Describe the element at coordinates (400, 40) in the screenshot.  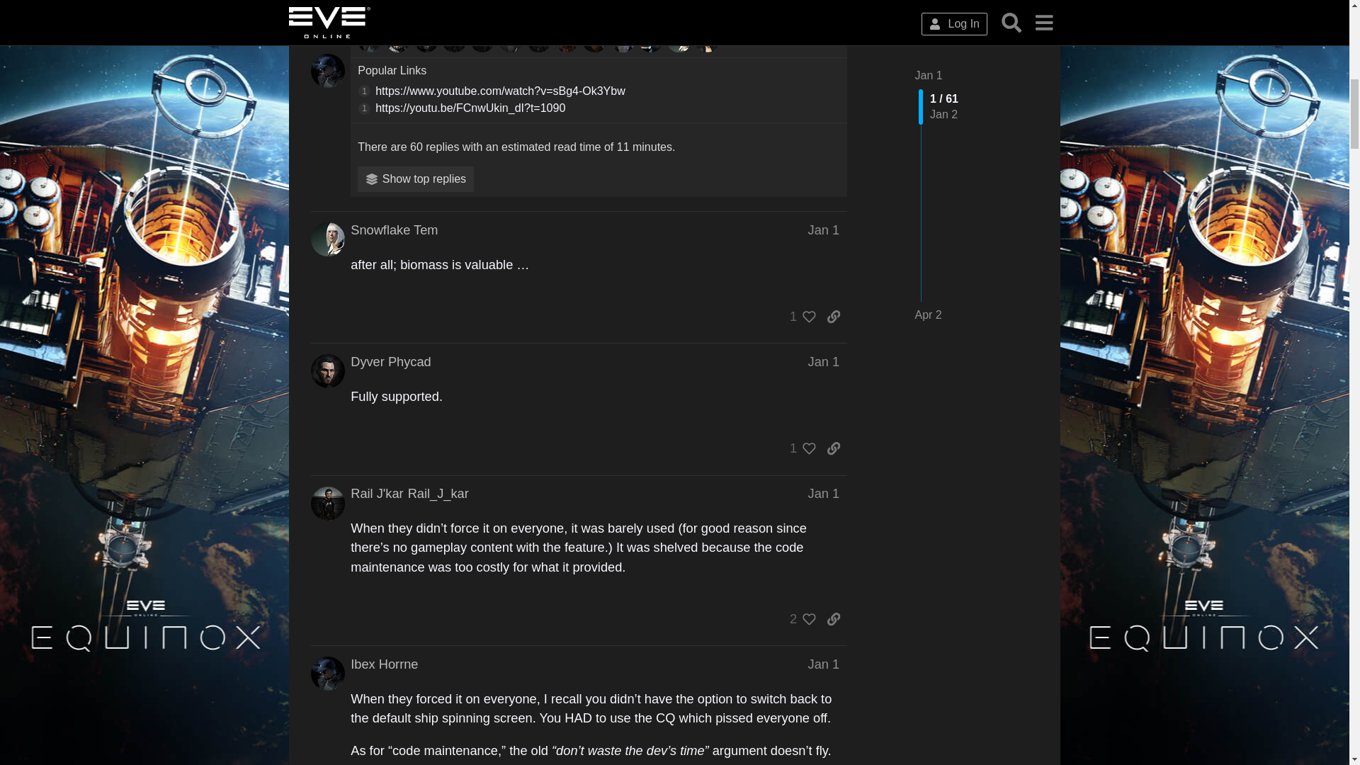
I see `13` at that location.